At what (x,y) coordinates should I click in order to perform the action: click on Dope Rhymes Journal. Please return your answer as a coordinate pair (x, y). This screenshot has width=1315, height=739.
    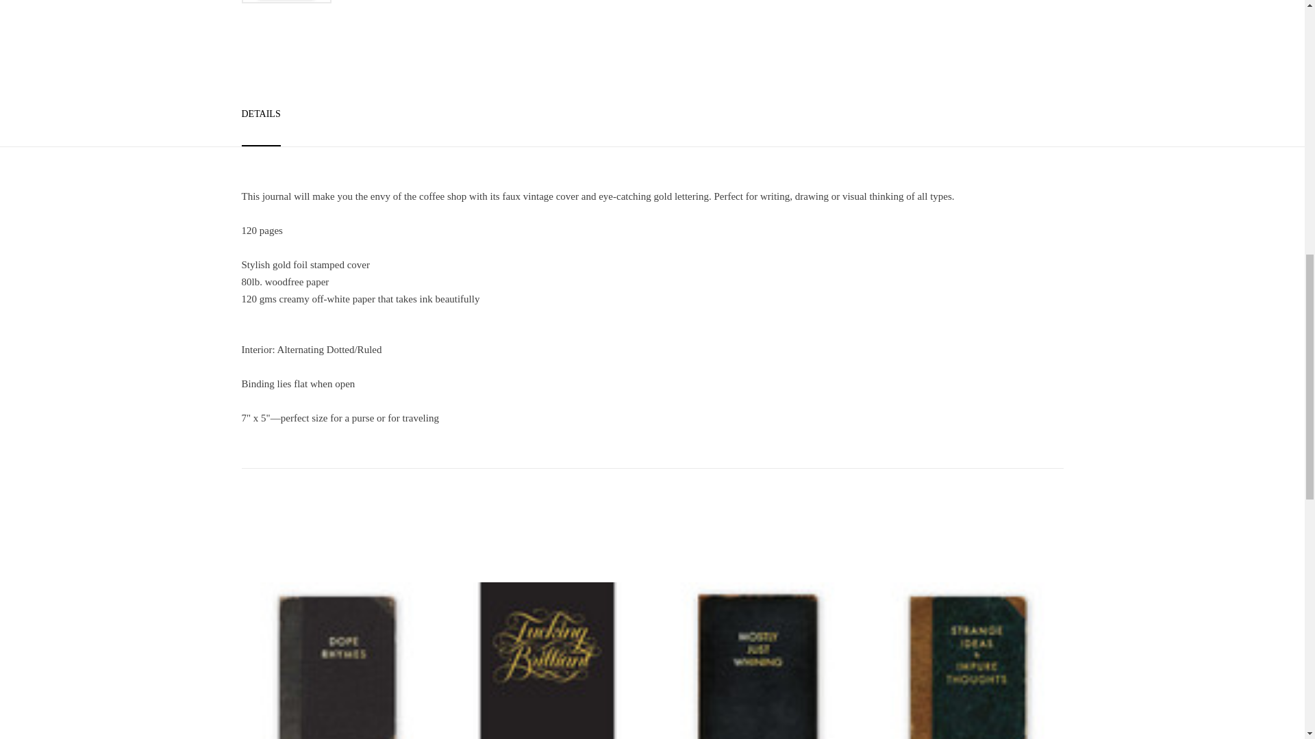
    Looking at the image, I should click on (336, 661).